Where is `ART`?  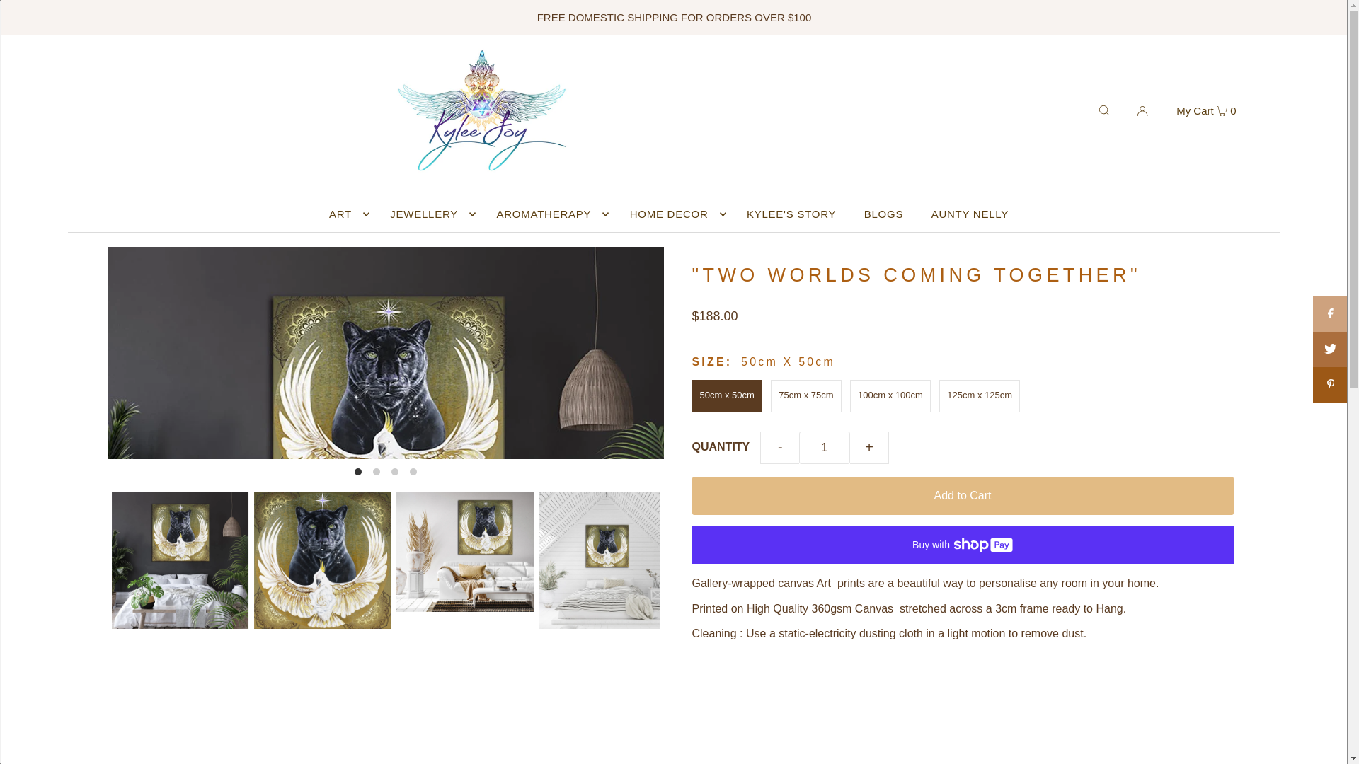
ART is located at coordinates (345, 214).